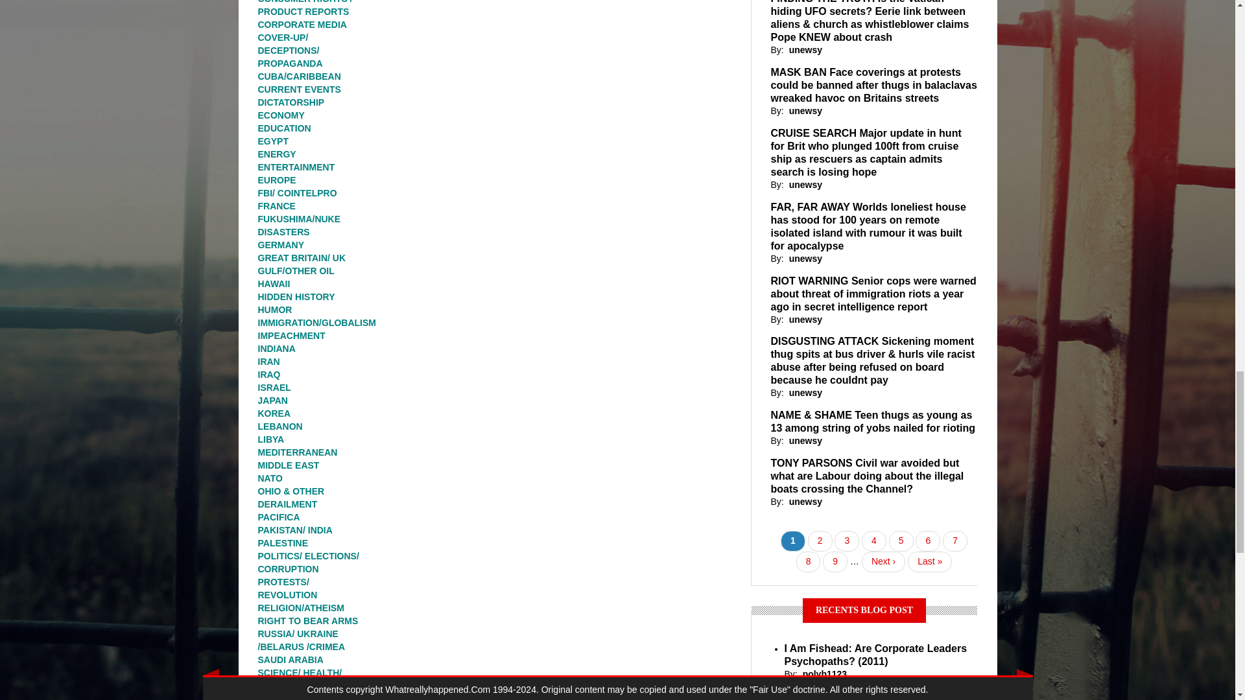 The height and width of the screenshot is (700, 1245). I want to click on Go to page 5, so click(901, 541).